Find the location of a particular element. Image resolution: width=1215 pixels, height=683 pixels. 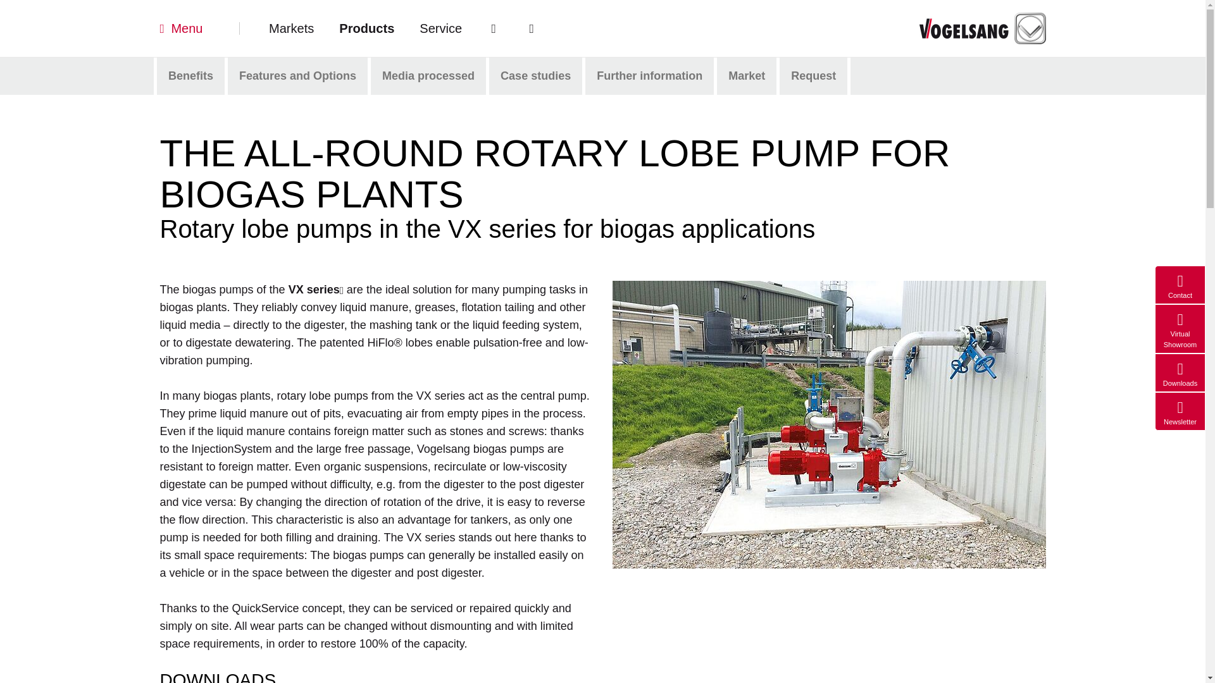

Features and Options is located at coordinates (297, 76).